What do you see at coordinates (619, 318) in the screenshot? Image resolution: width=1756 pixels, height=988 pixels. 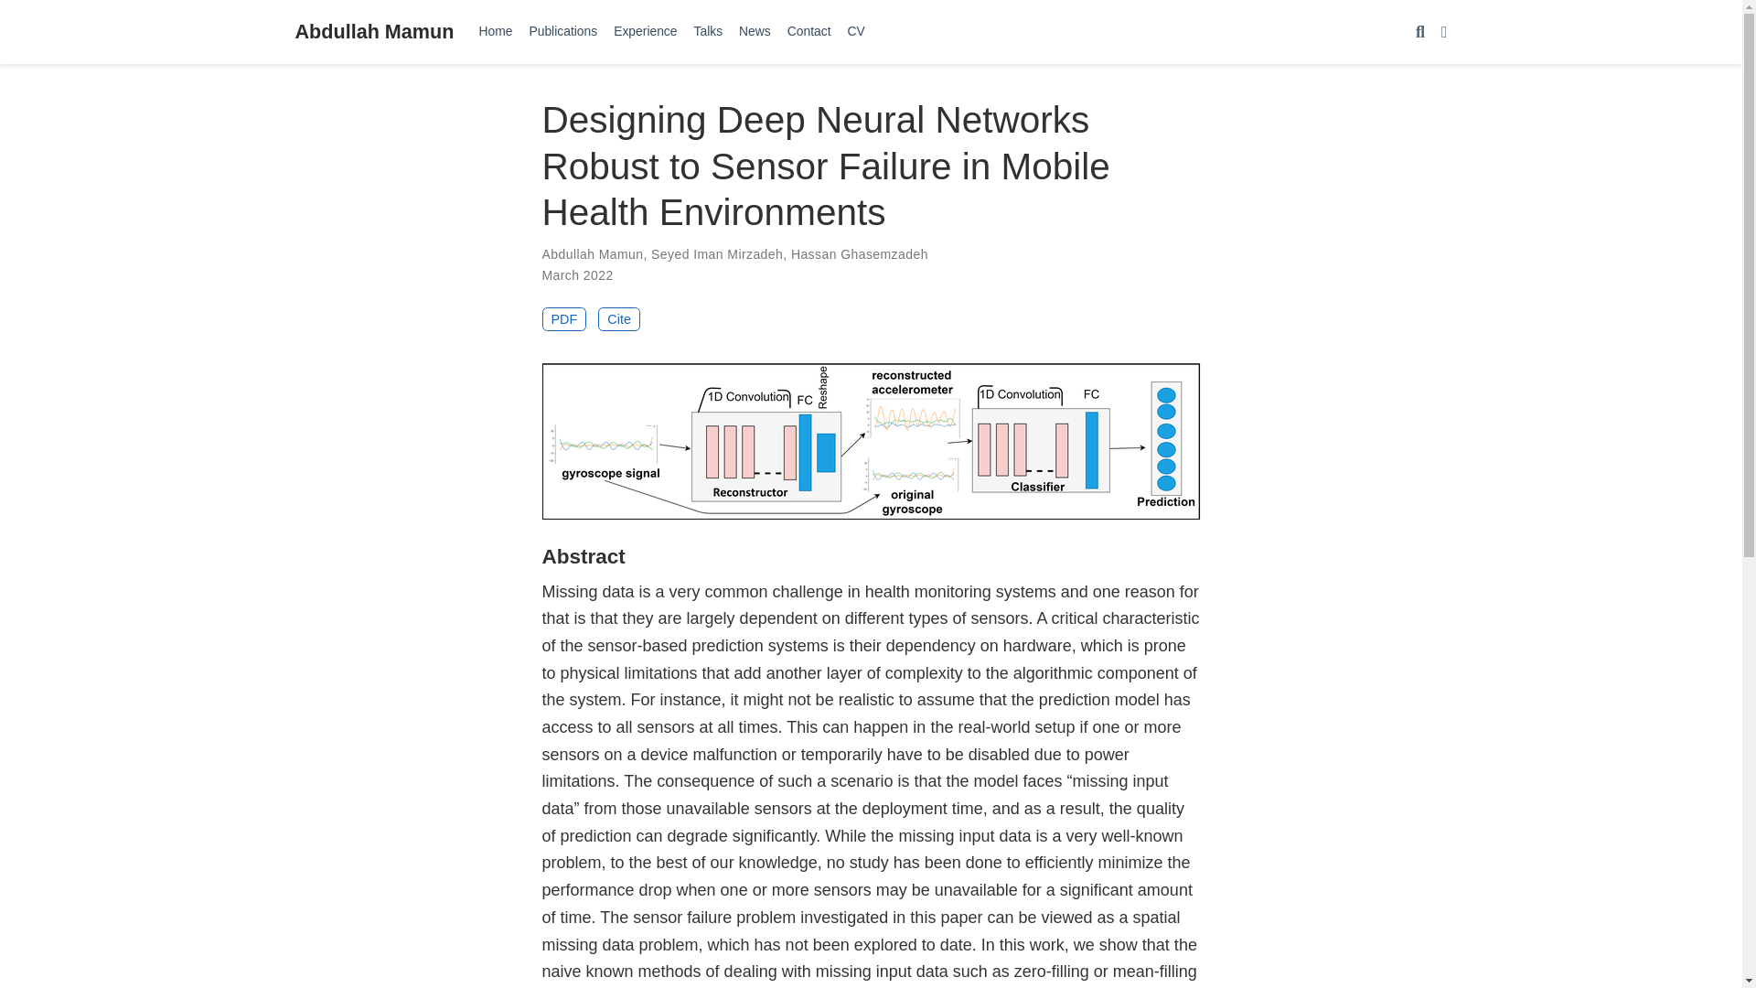 I see `Cite` at bounding box center [619, 318].